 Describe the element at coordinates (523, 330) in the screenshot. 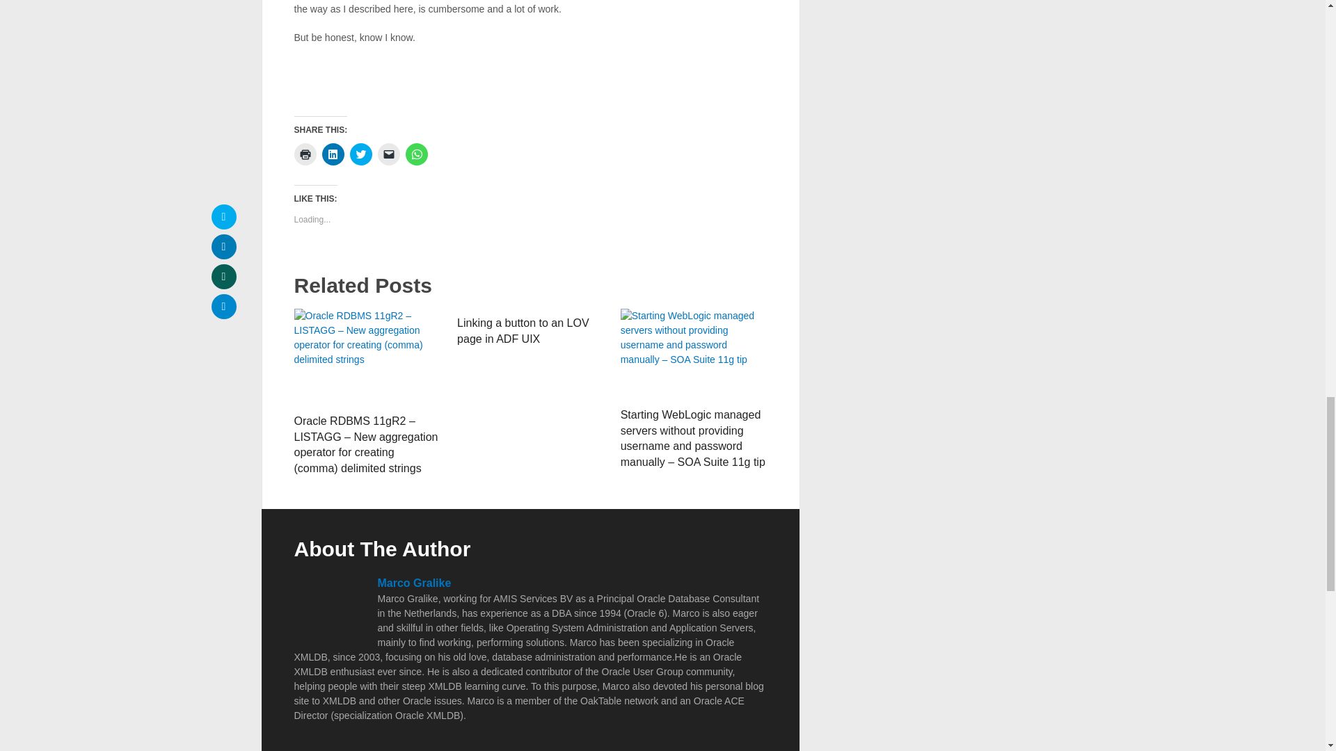

I see `Linking a button to an LOV page in ADF UIX` at that location.